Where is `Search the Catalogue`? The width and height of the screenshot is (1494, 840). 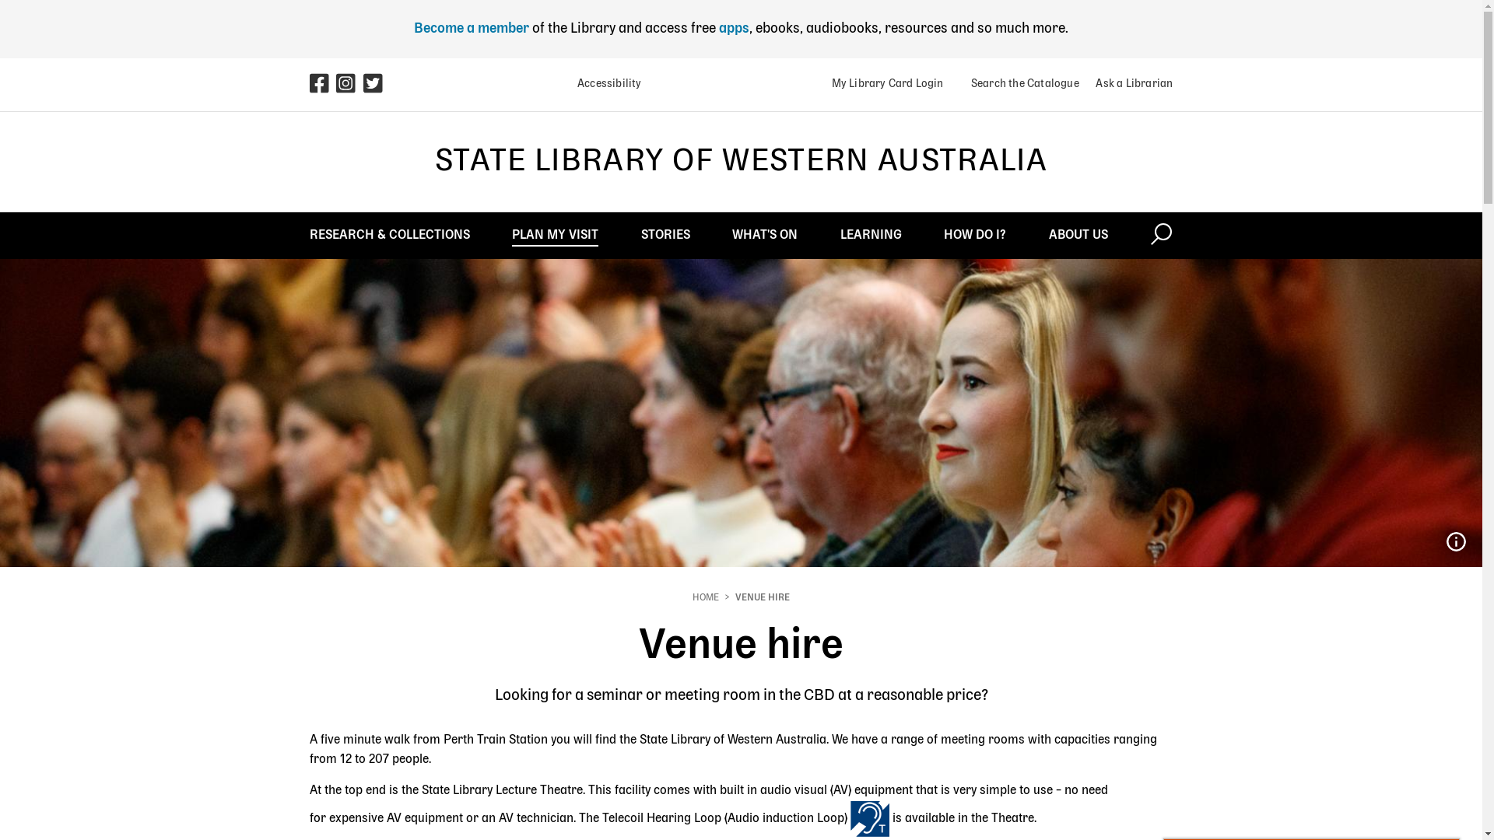 Search the Catalogue is located at coordinates (1019, 84).